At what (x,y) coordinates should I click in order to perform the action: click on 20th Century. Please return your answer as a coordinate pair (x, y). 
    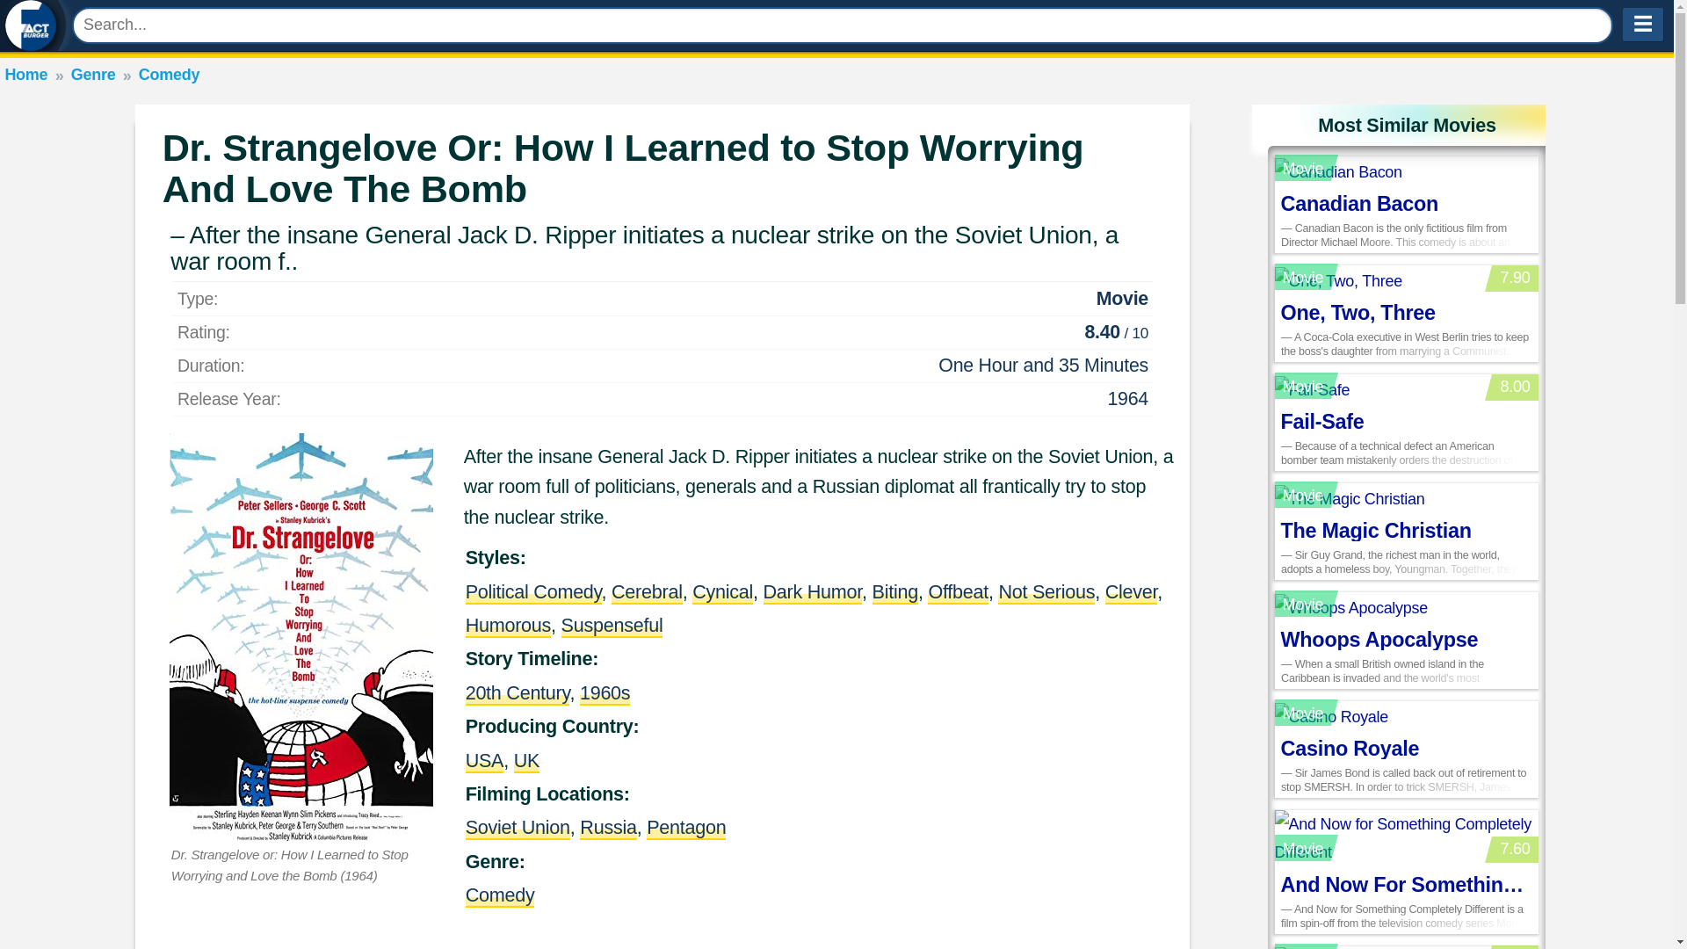
    Looking at the image, I should click on (517, 692).